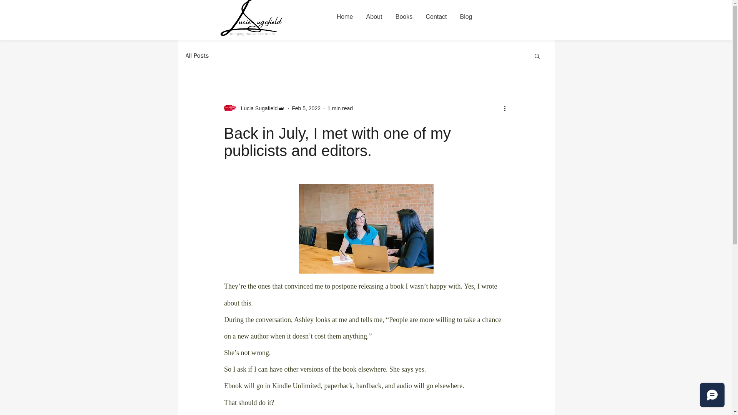  I want to click on All Posts, so click(197, 55).